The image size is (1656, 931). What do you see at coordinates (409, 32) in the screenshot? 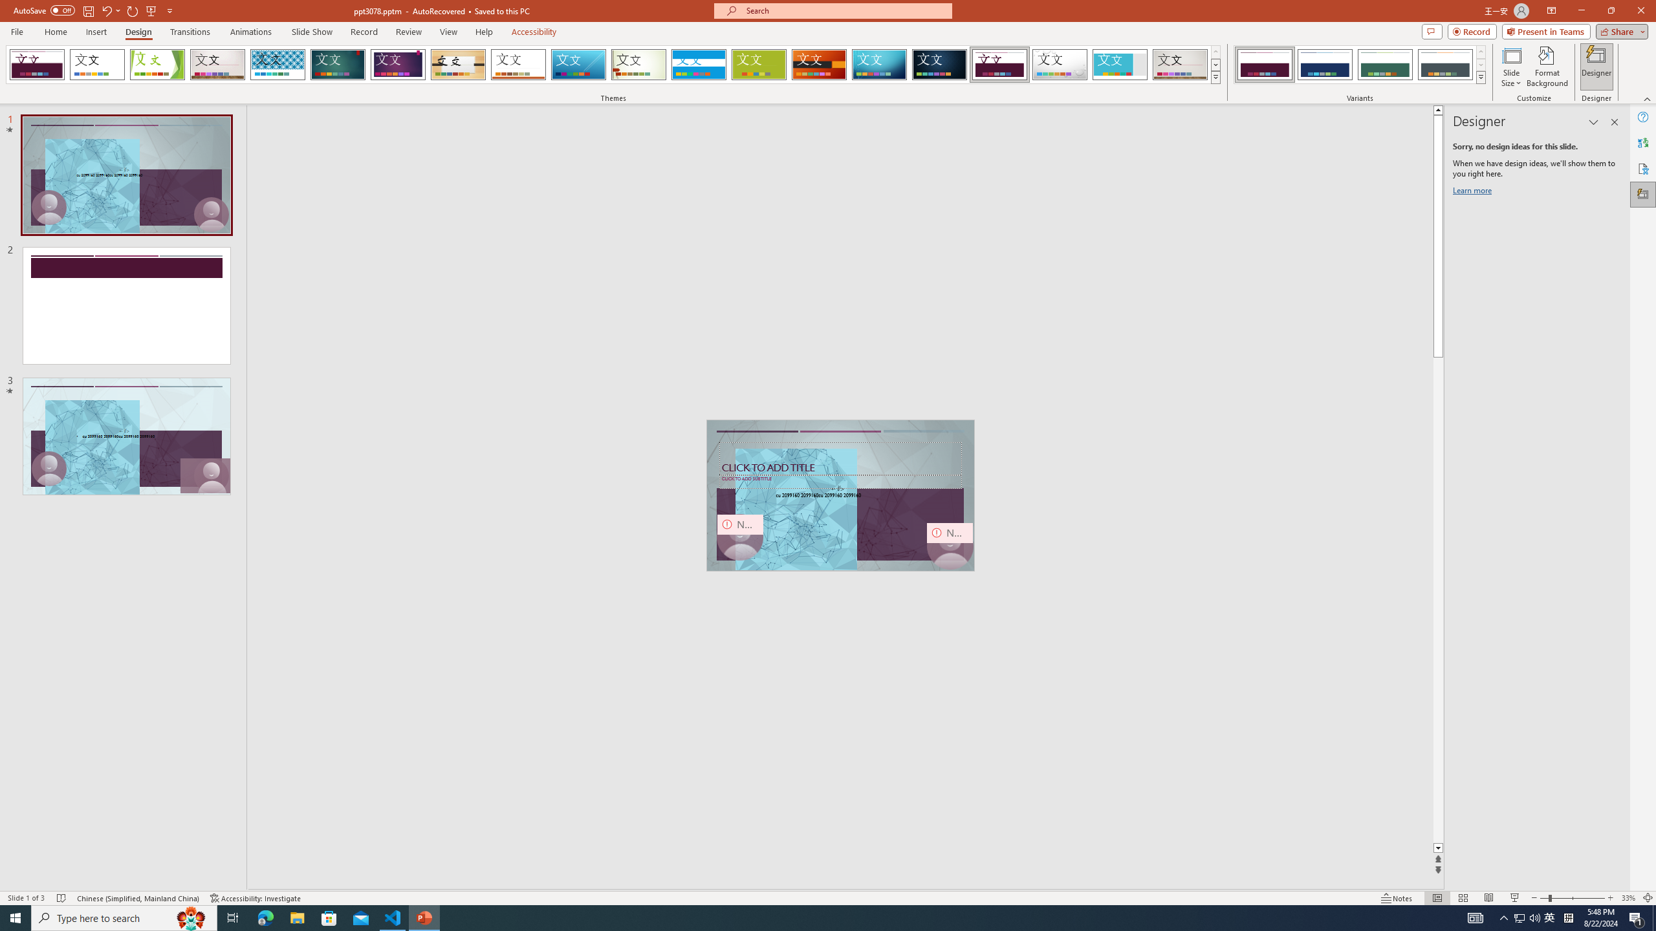
I see `Review` at bounding box center [409, 32].